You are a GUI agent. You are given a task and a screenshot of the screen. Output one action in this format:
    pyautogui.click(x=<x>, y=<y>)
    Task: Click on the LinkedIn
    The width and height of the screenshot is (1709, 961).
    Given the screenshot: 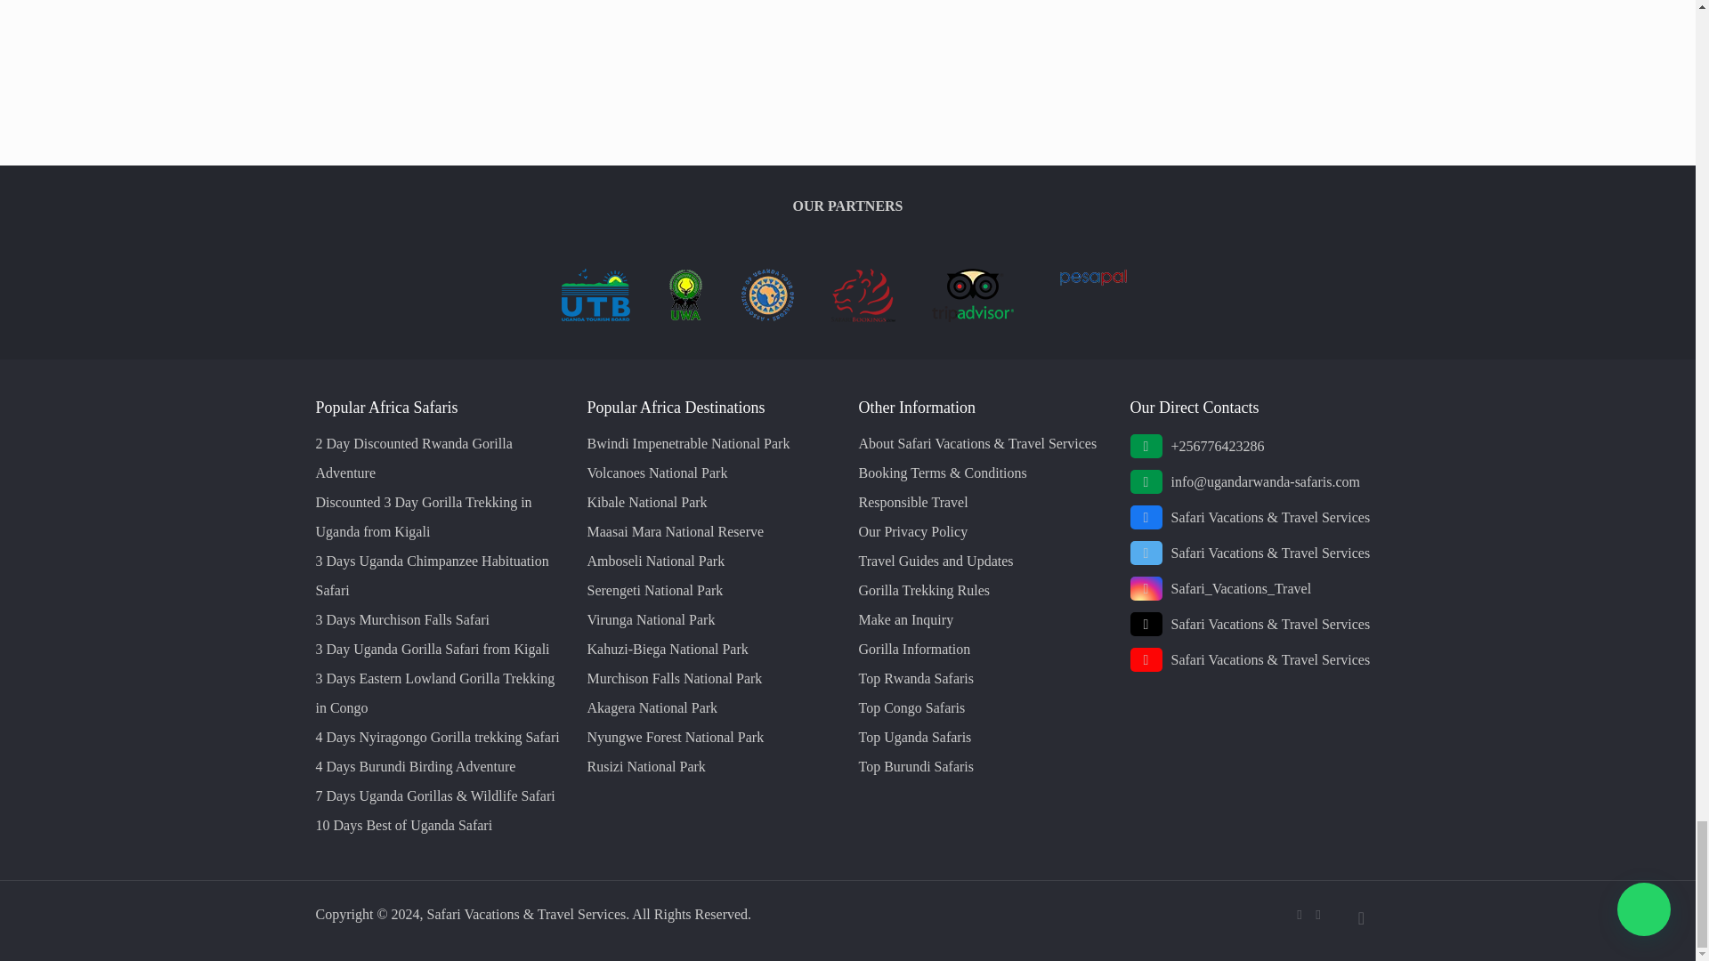 What is the action you would take?
    pyautogui.click(x=1319, y=914)
    